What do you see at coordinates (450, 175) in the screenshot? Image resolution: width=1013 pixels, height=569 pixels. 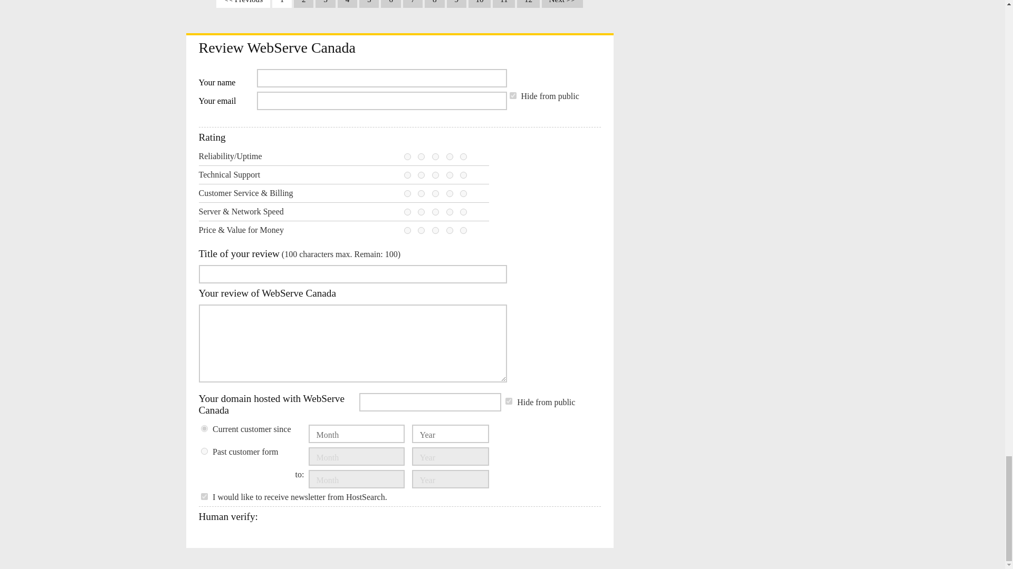 I see `Good` at bounding box center [450, 175].